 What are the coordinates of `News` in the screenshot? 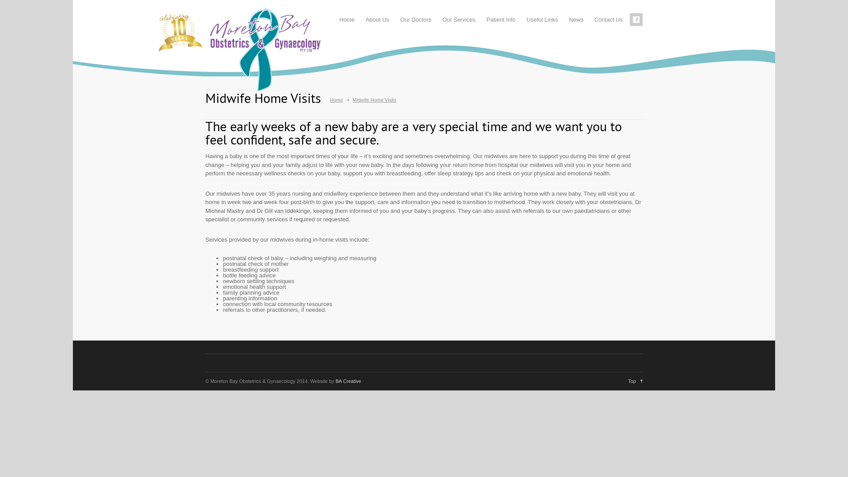 It's located at (576, 19).